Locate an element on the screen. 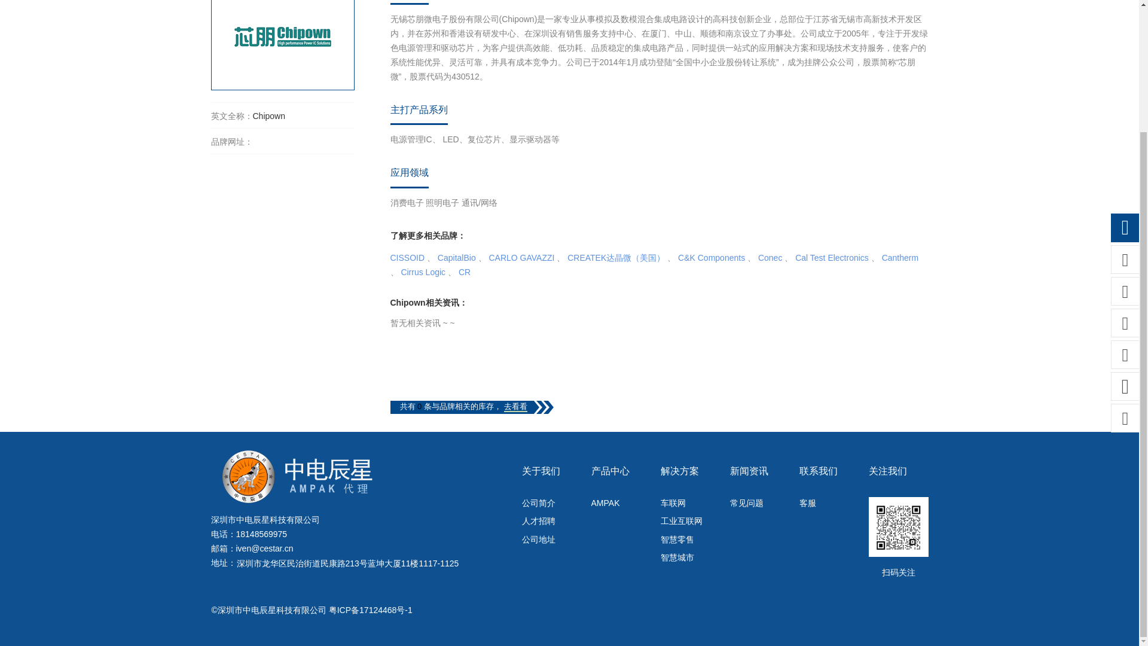  AMPAK is located at coordinates (621, 504).